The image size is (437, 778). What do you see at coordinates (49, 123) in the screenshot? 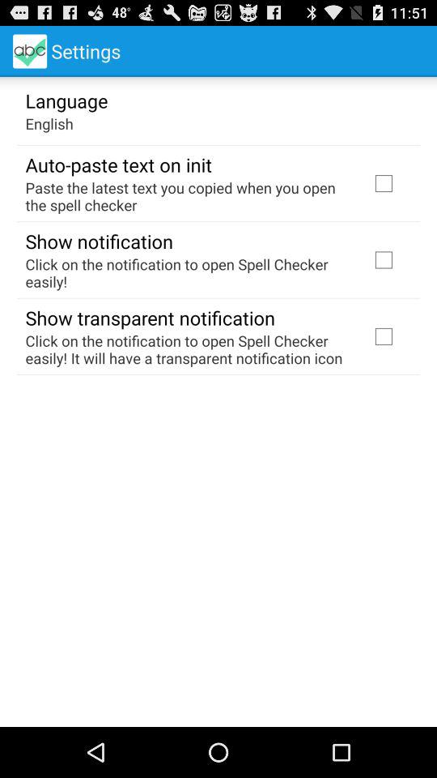
I see `flip to the english app` at bounding box center [49, 123].